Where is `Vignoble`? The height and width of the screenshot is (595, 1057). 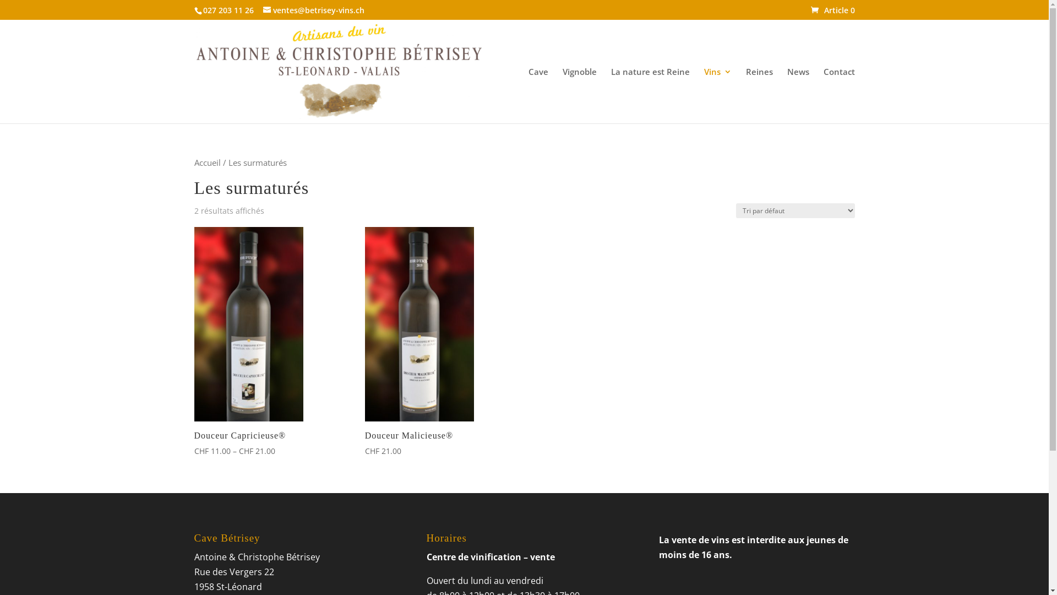 Vignoble is located at coordinates (580, 96).